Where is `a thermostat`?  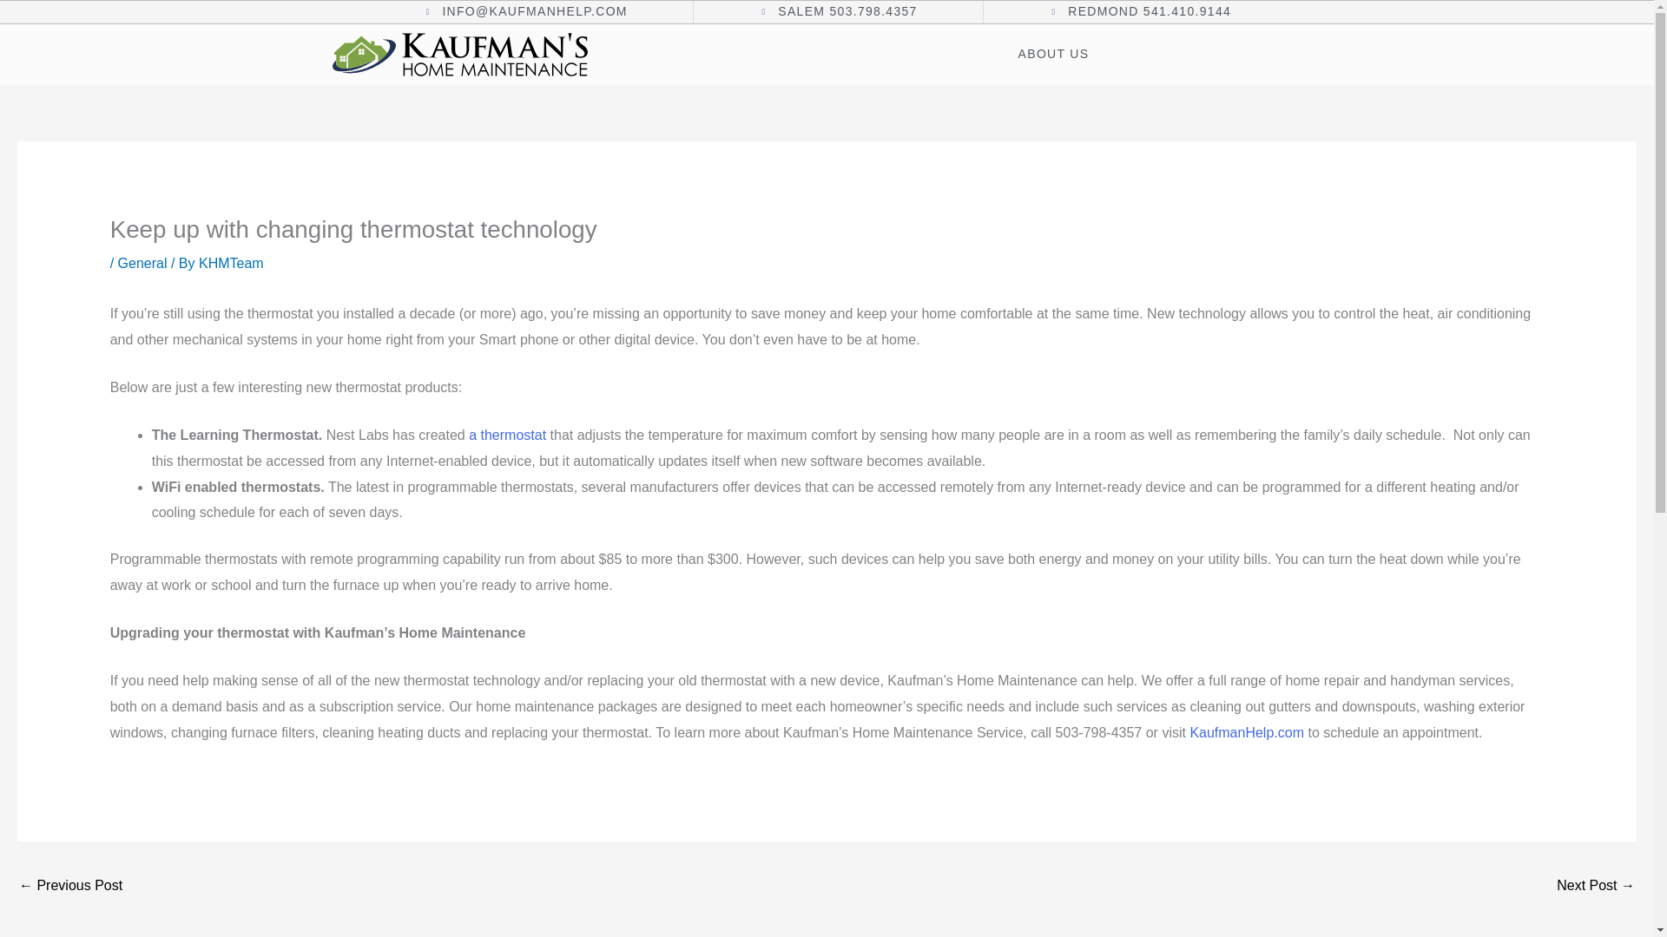
a thermostat is located at coordinates (507, 434).